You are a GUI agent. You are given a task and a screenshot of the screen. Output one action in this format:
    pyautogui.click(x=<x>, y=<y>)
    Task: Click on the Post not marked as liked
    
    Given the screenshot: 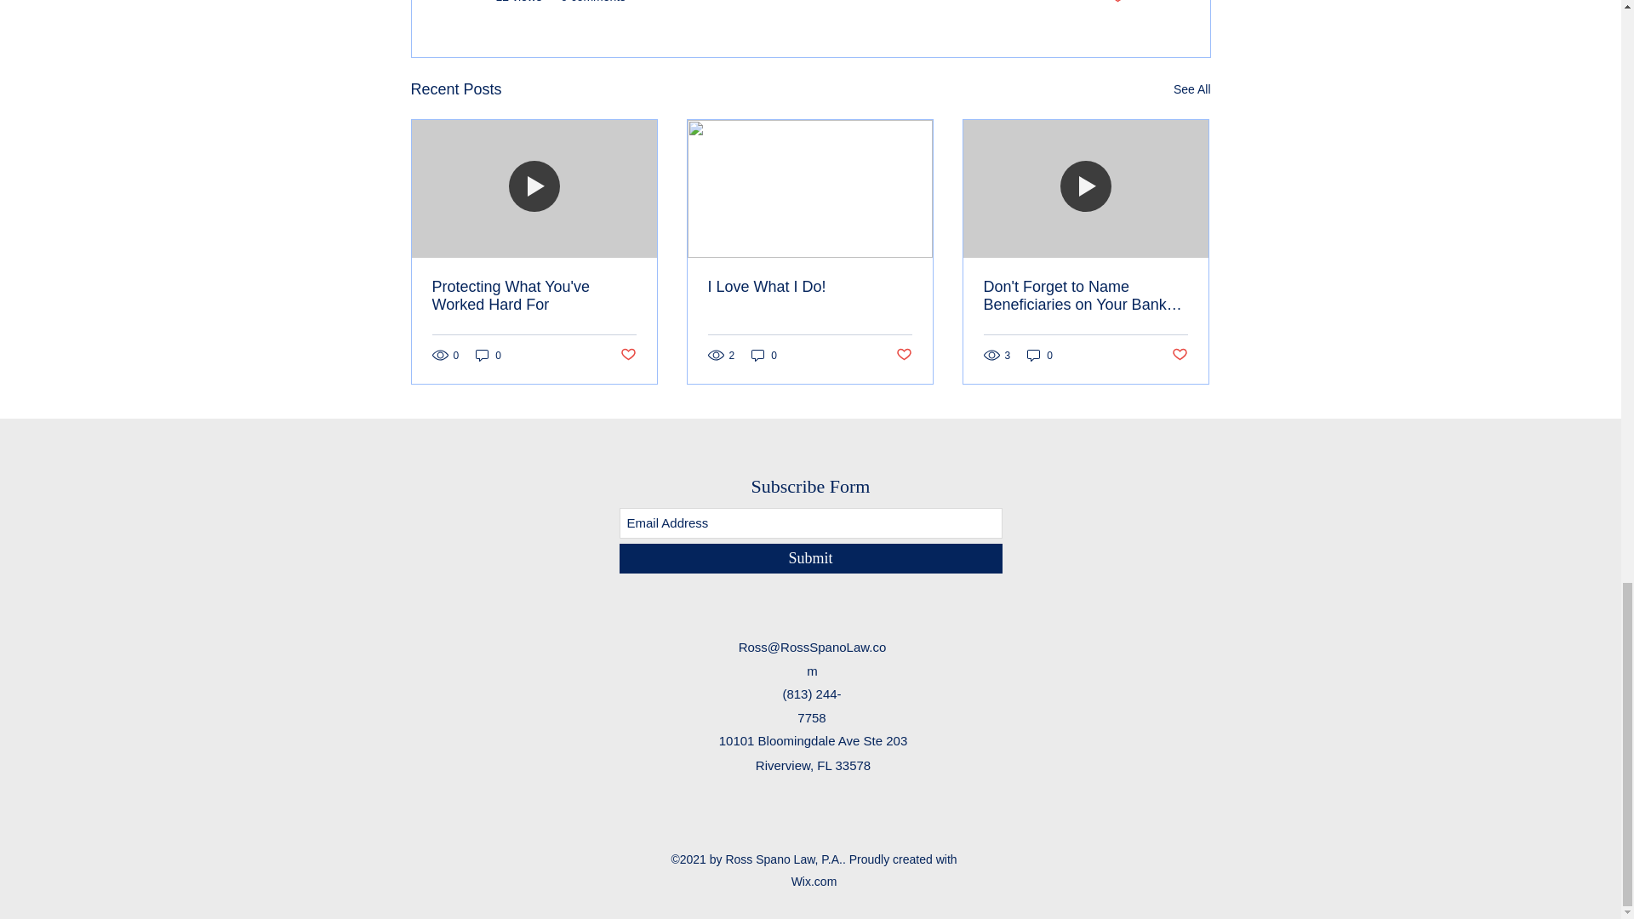 What is the action you would take?
    pyautogui.click(x=626, y=355)
    